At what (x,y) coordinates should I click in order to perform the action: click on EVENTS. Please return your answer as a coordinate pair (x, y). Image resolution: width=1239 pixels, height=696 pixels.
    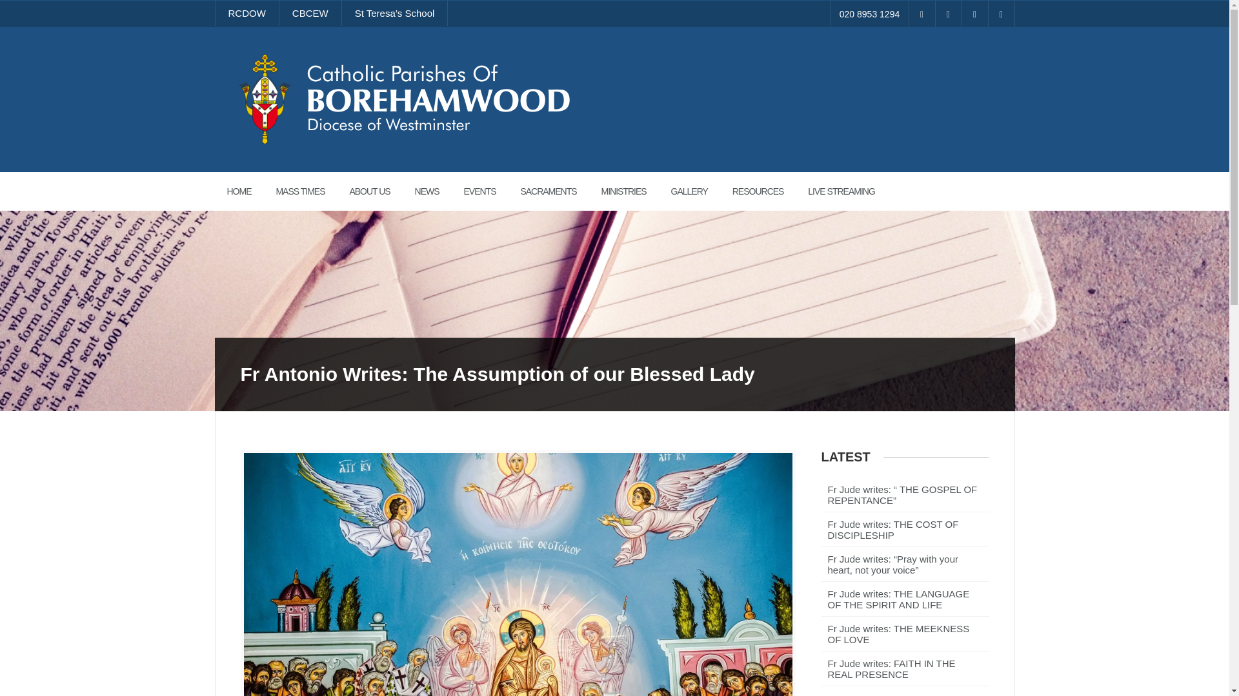
    Looking at the image, I should click on (479, 191).